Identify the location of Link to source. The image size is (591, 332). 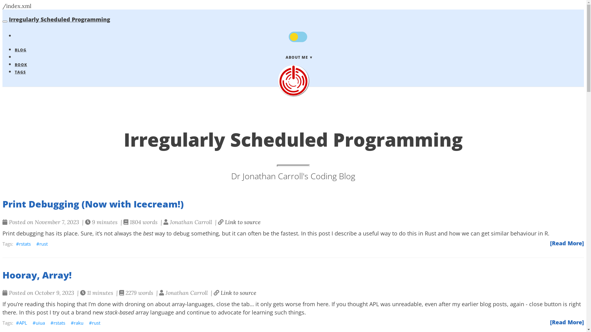
(239, 293).